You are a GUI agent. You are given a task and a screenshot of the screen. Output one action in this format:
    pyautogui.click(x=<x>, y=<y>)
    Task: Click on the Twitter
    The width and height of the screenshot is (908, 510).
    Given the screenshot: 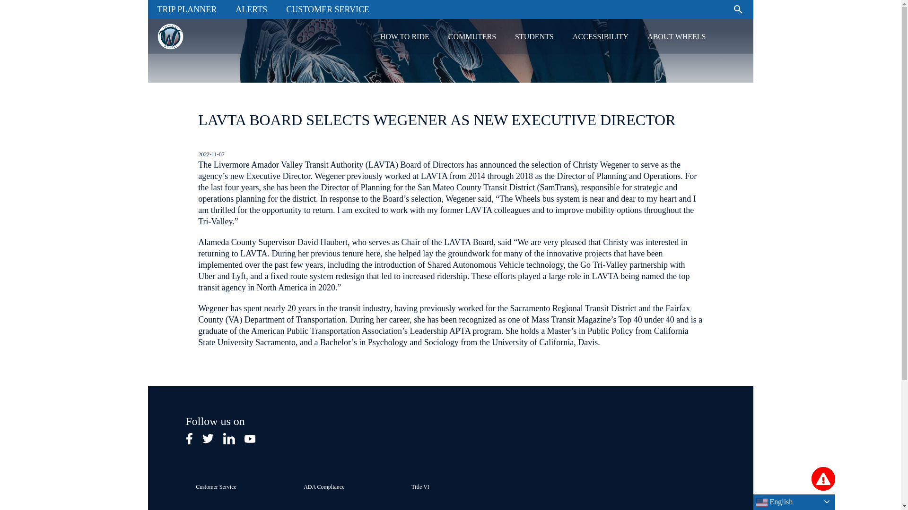 What is the action you would take?
    pyautogui.click(x=208, y=440)
    